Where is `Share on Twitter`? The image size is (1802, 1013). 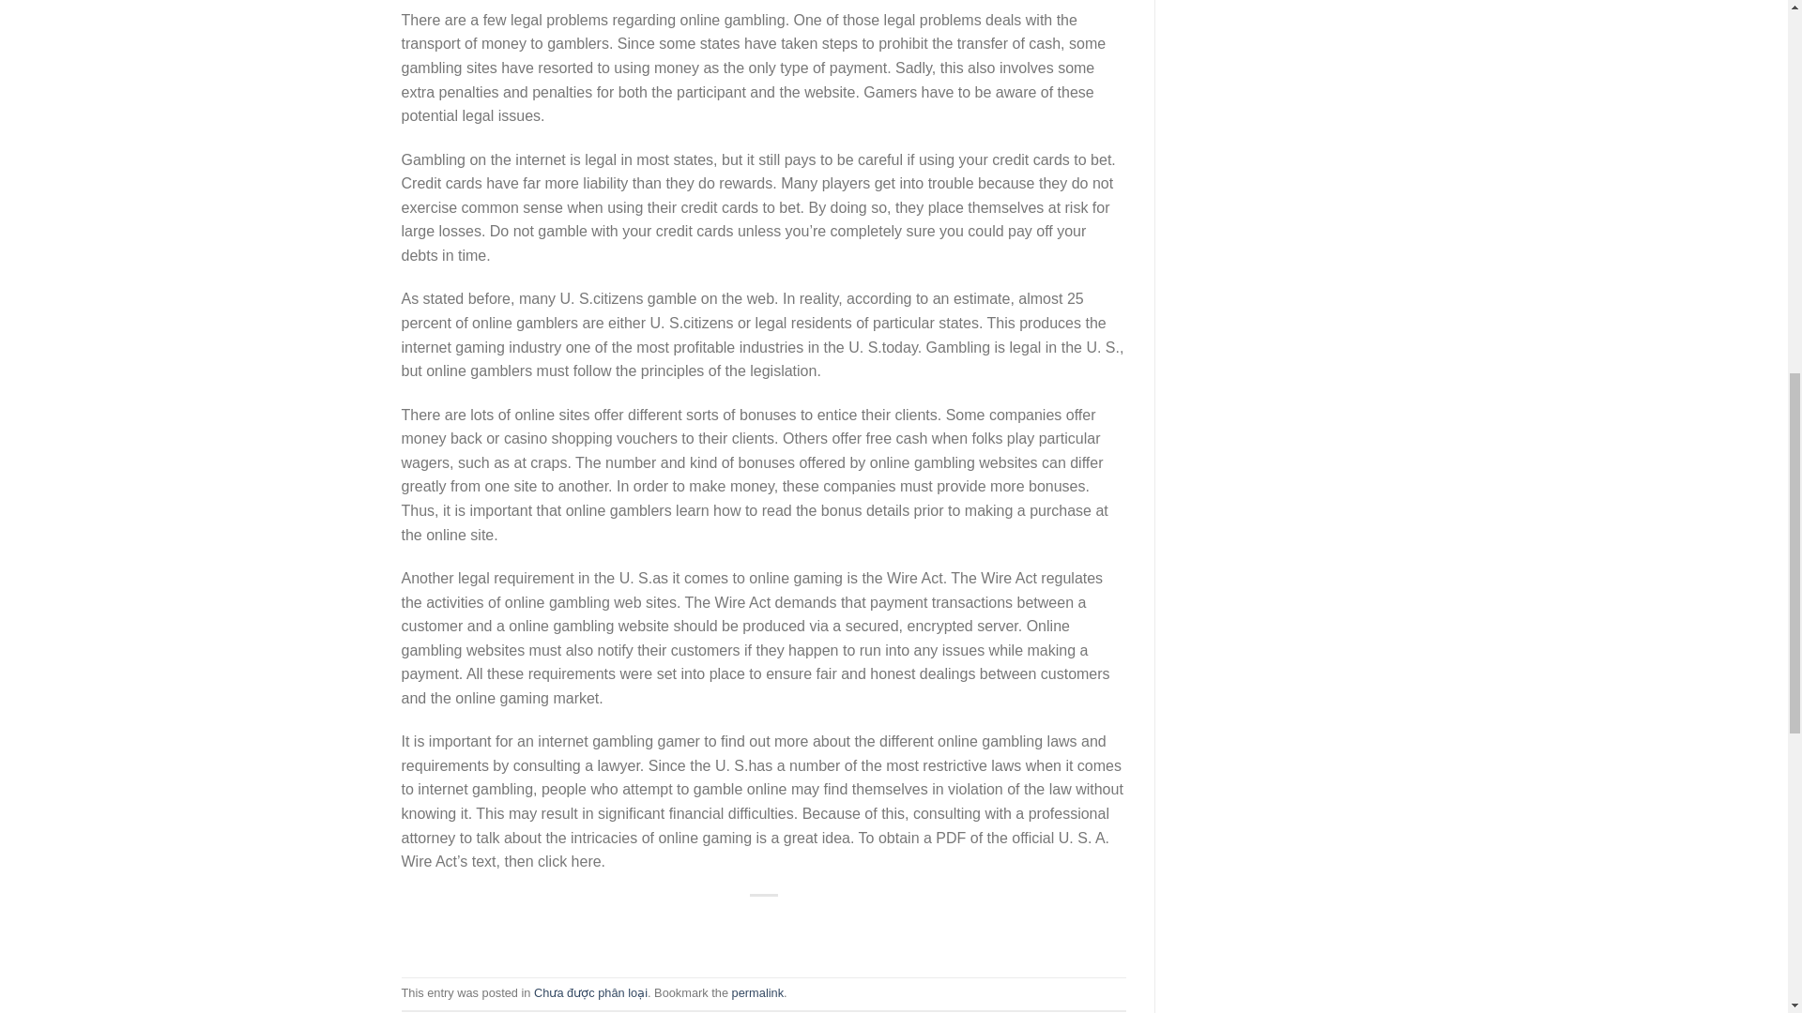
Share on Twitter is located at coordinates (730, 927).